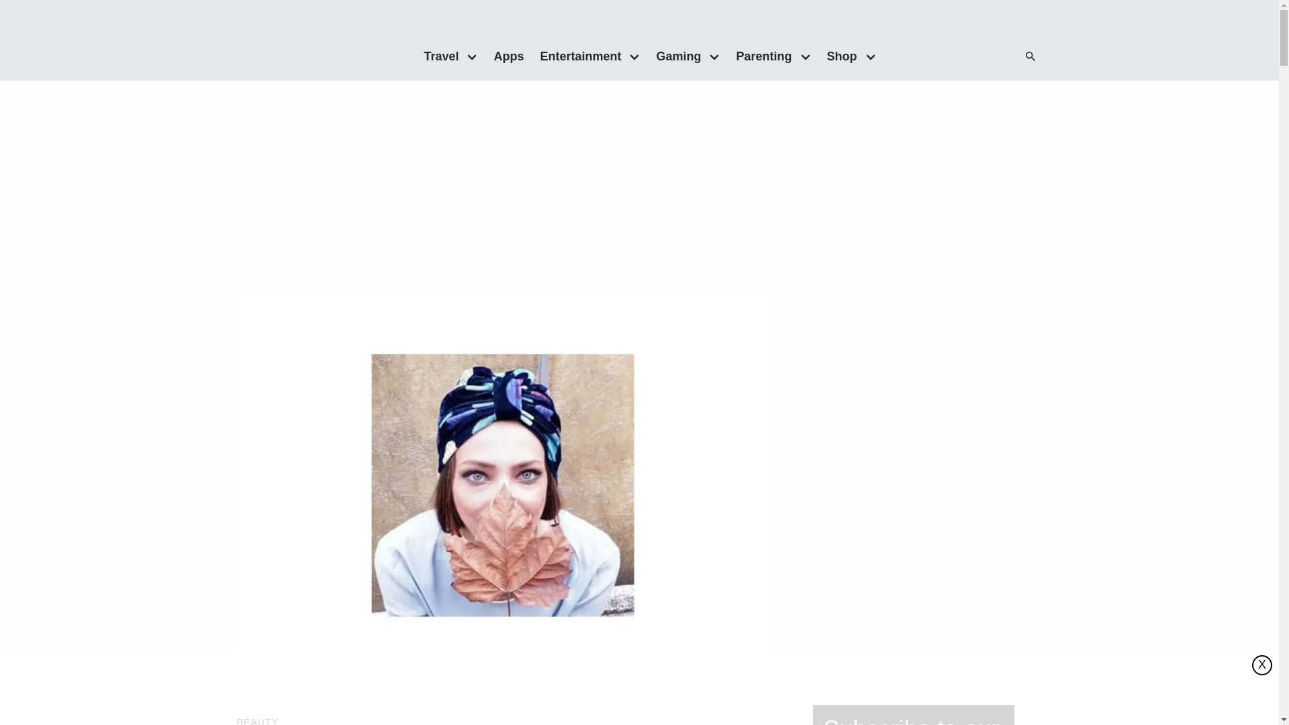 The height and width of the screenshot is (725, 1289). What do you see at coordinates (870, 56) in the screenshot?
I see `Open menu` at bounding box center [870, 56].